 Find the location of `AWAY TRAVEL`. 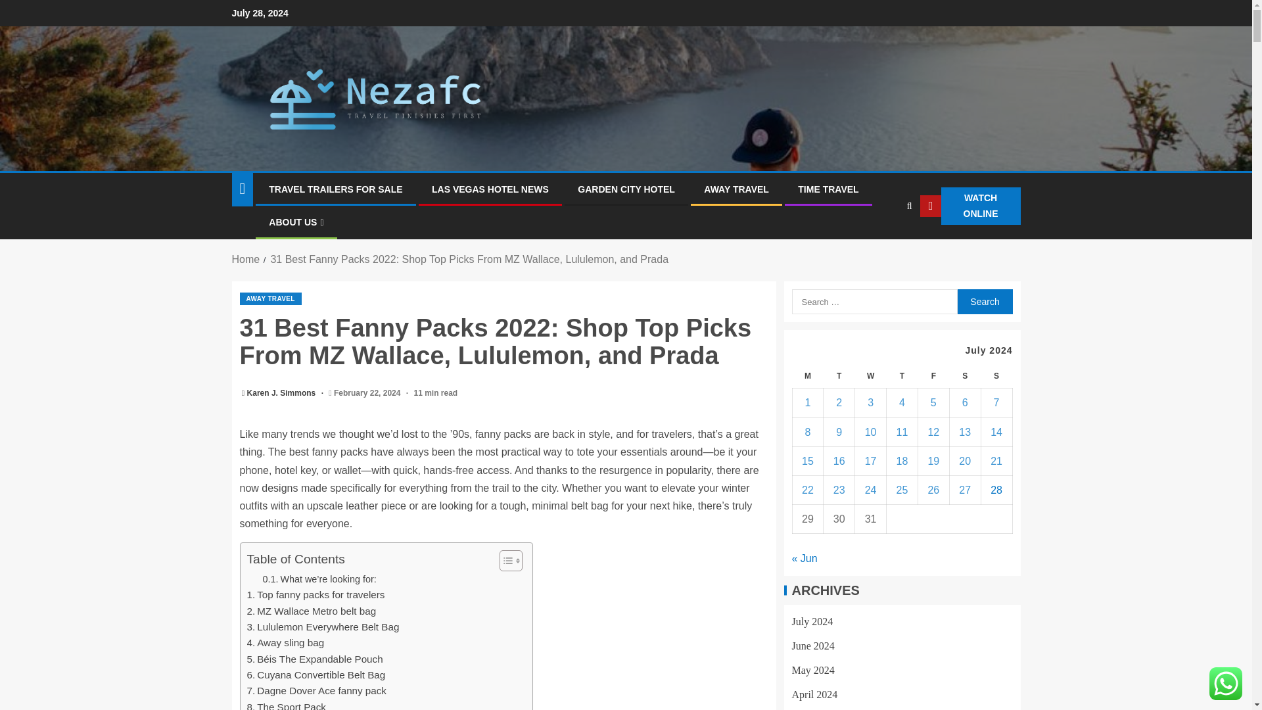

AWAY TRAVEL is located at coordinates (270, 298).